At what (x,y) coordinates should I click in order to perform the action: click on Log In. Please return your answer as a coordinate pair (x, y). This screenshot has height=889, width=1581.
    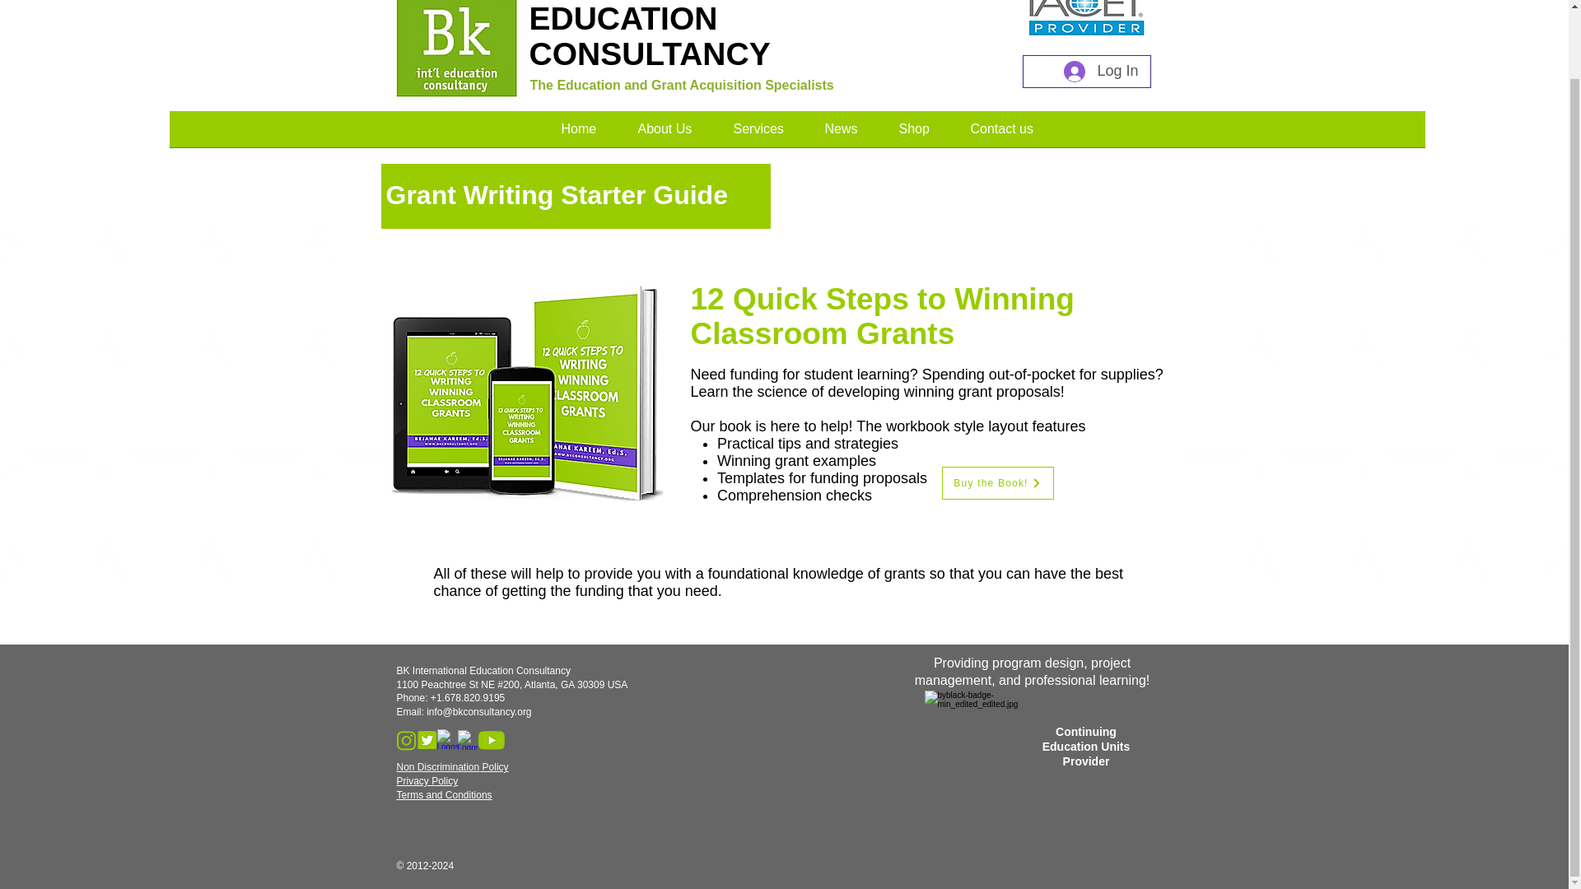
    Looking at the image, I should click on (1100, 71).